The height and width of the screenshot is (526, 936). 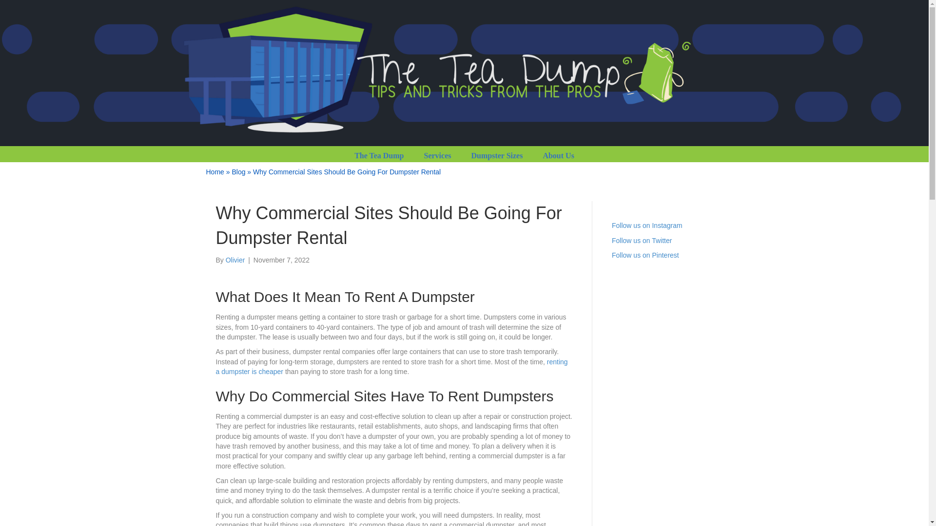 I want to click on Blog, so click(x=238, y=171).